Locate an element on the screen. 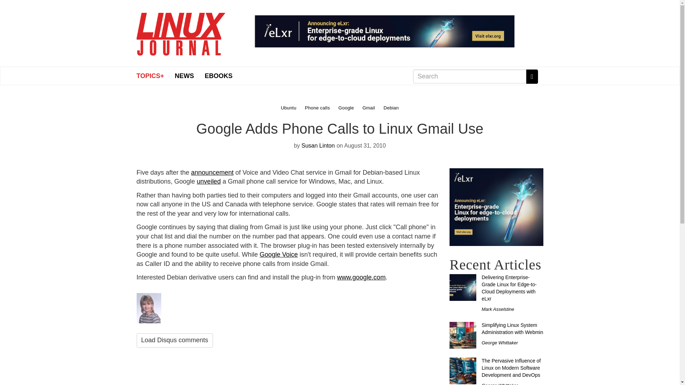 The width and height of the screenshot is (685, 385). View user profile. is located at coordinates (318, 145).